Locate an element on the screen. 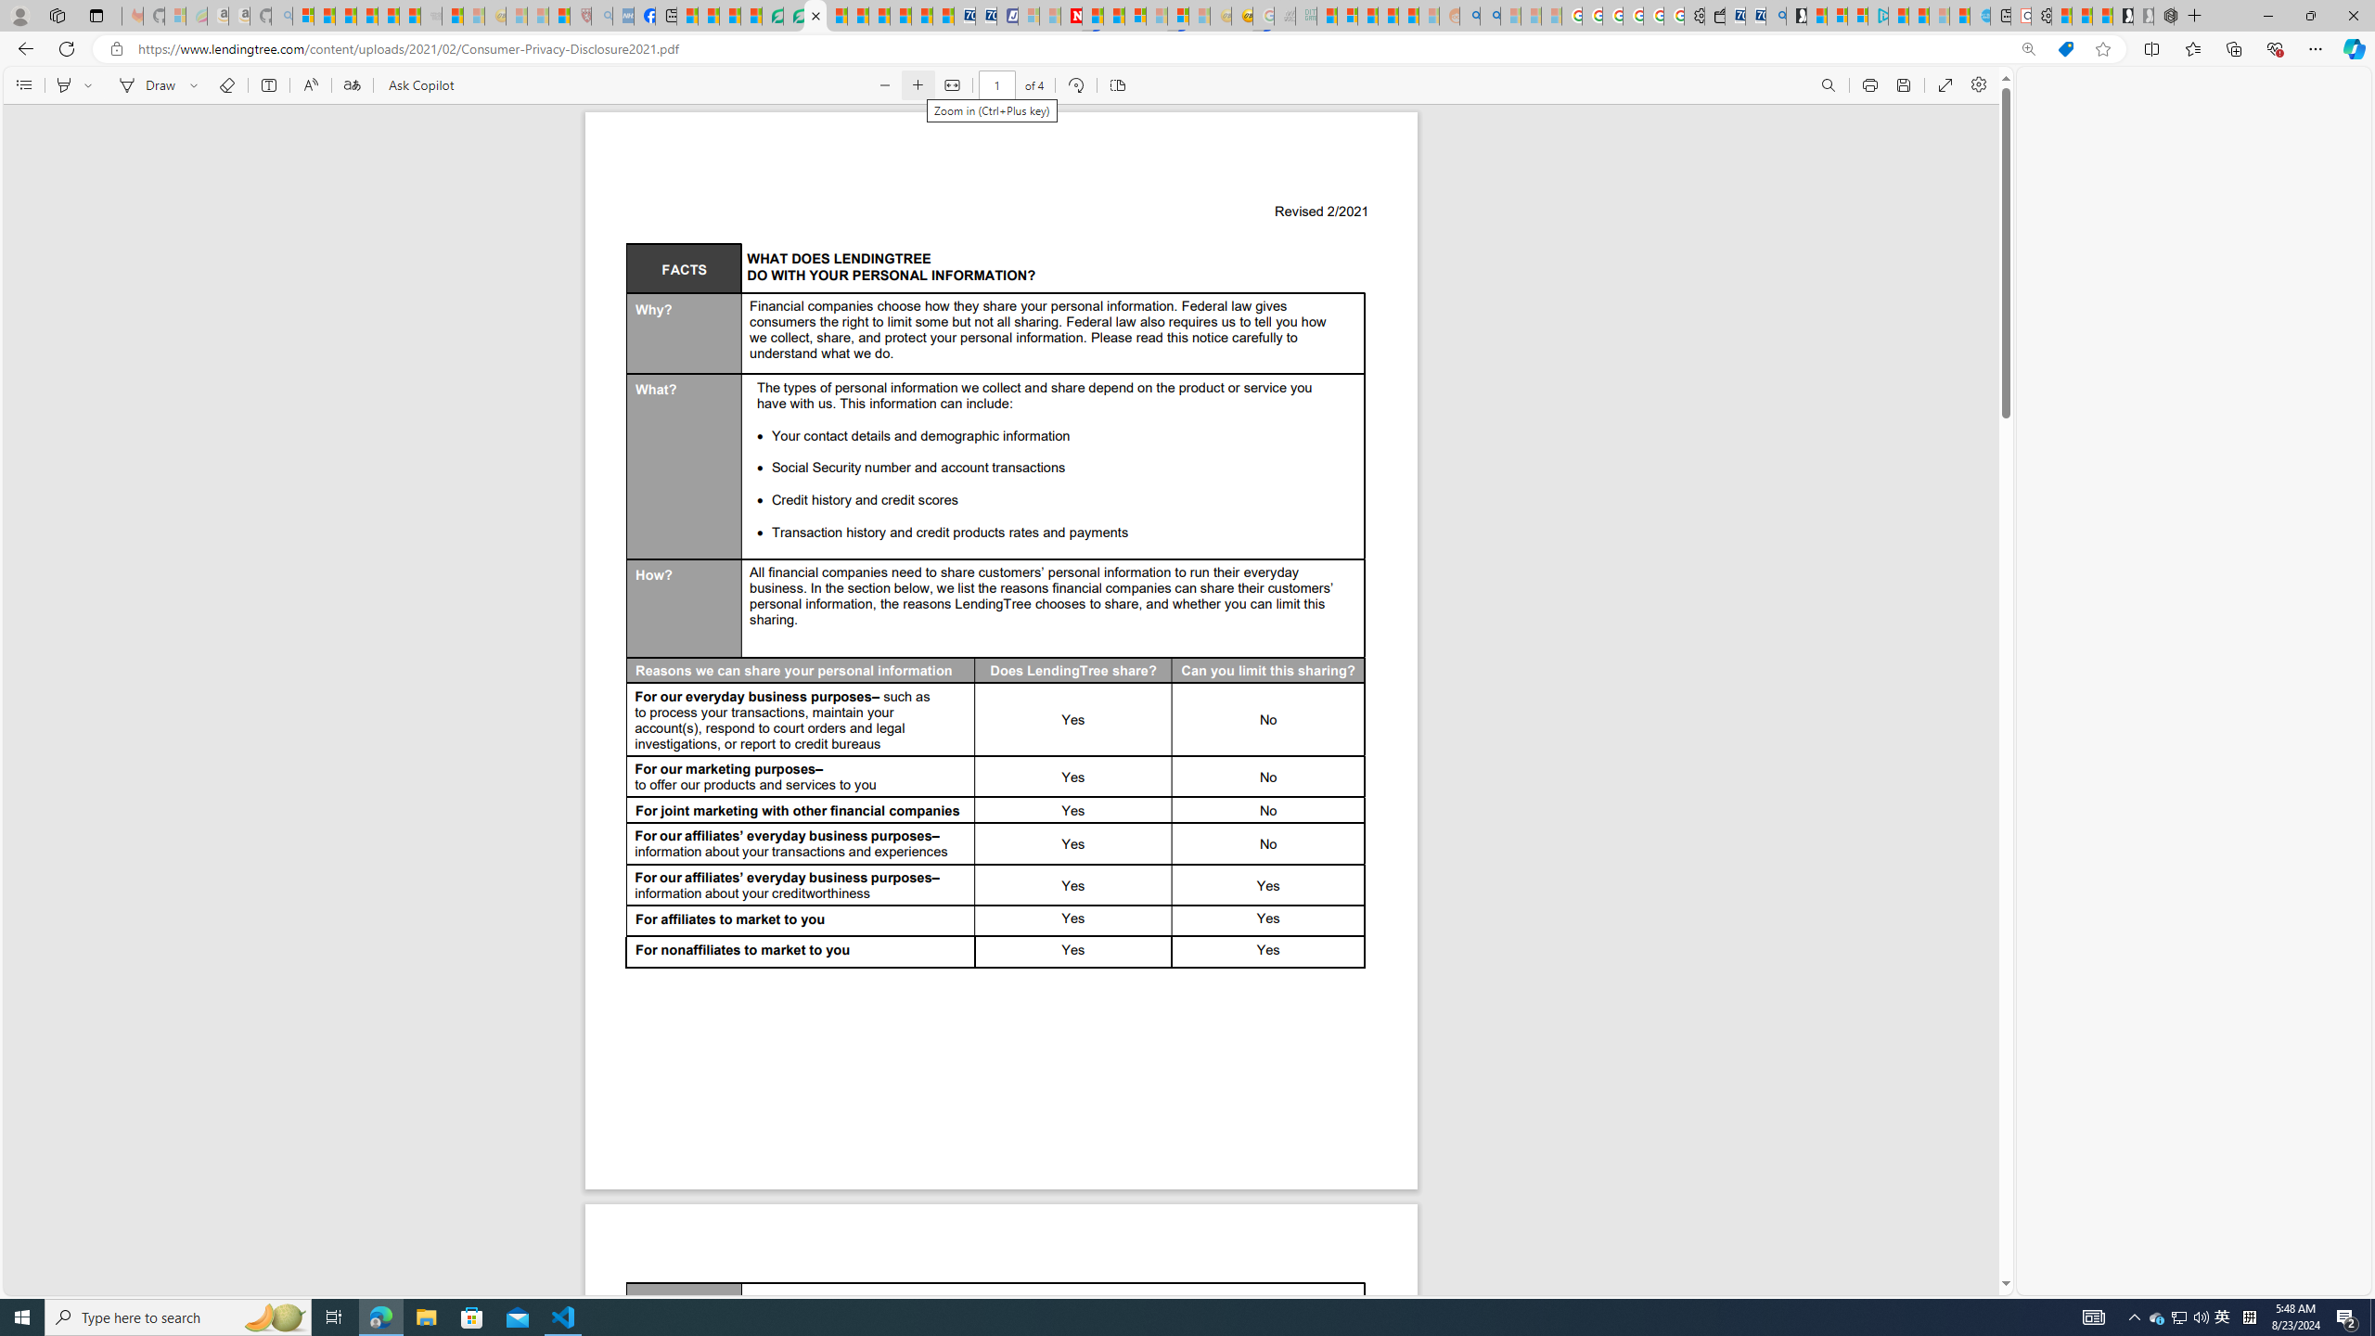 The height and width of the screenshot is (1336, 2375). PDF bar is located at coordinates (1002, 85).